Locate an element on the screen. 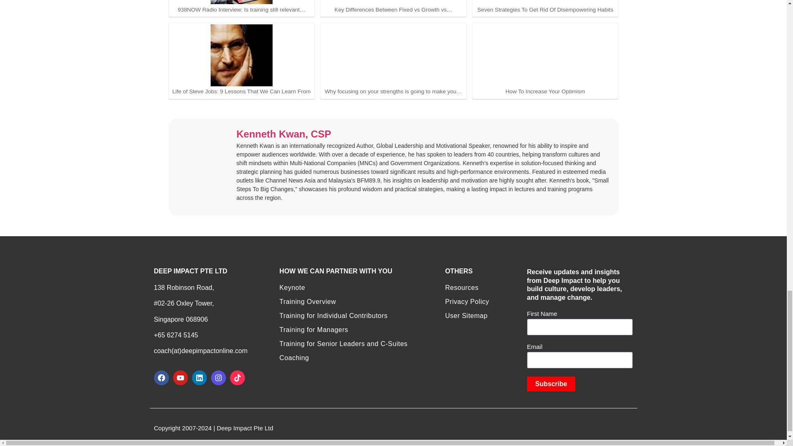 The image size is (793, 446). Kenneth Kwan, CSP is located at coordinates (283, 135).